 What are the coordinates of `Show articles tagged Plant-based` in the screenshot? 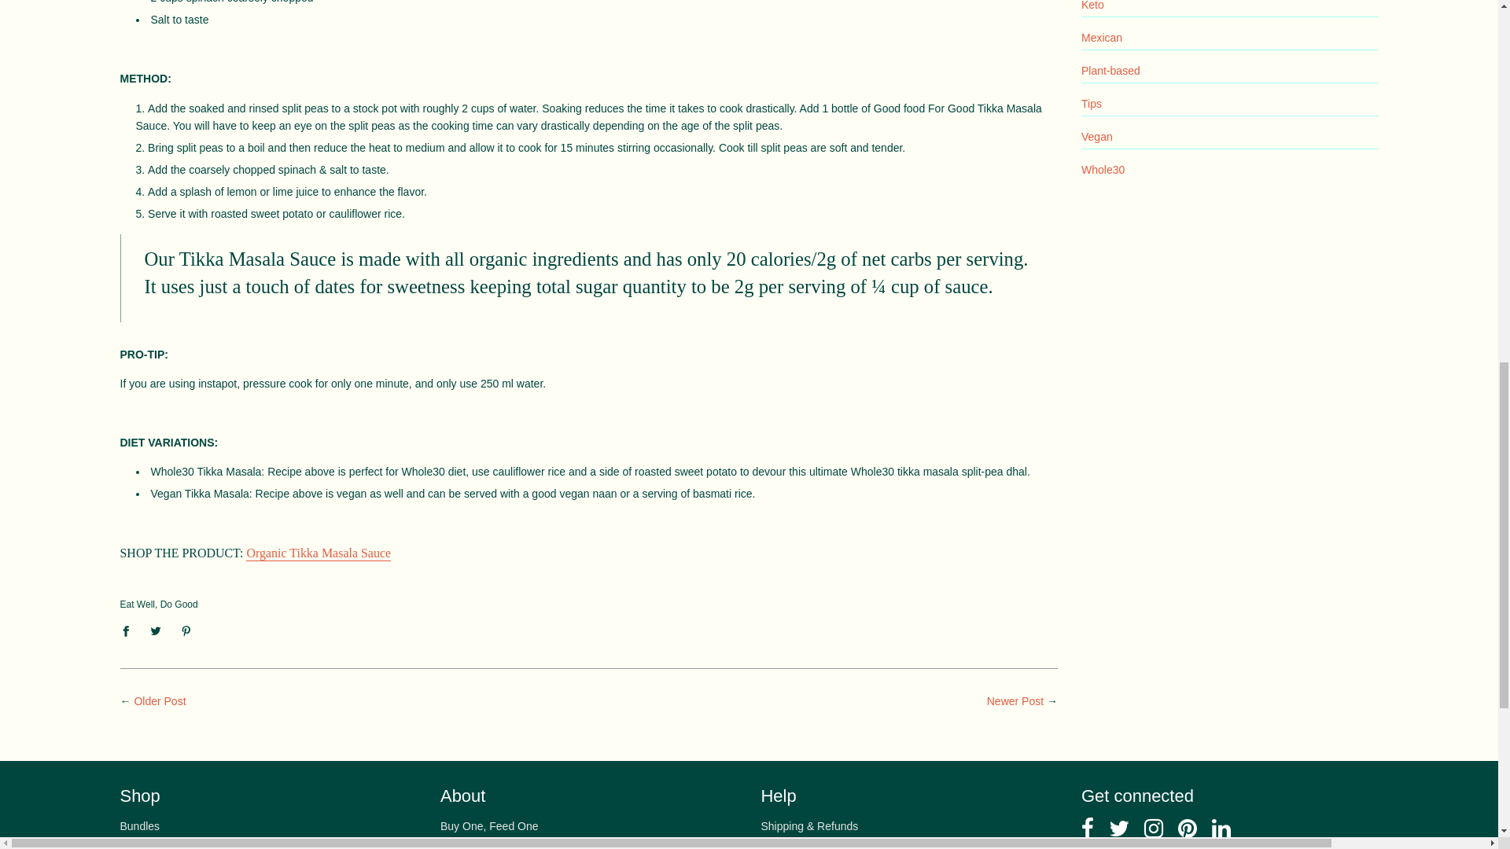 It's located at (1110, 71).